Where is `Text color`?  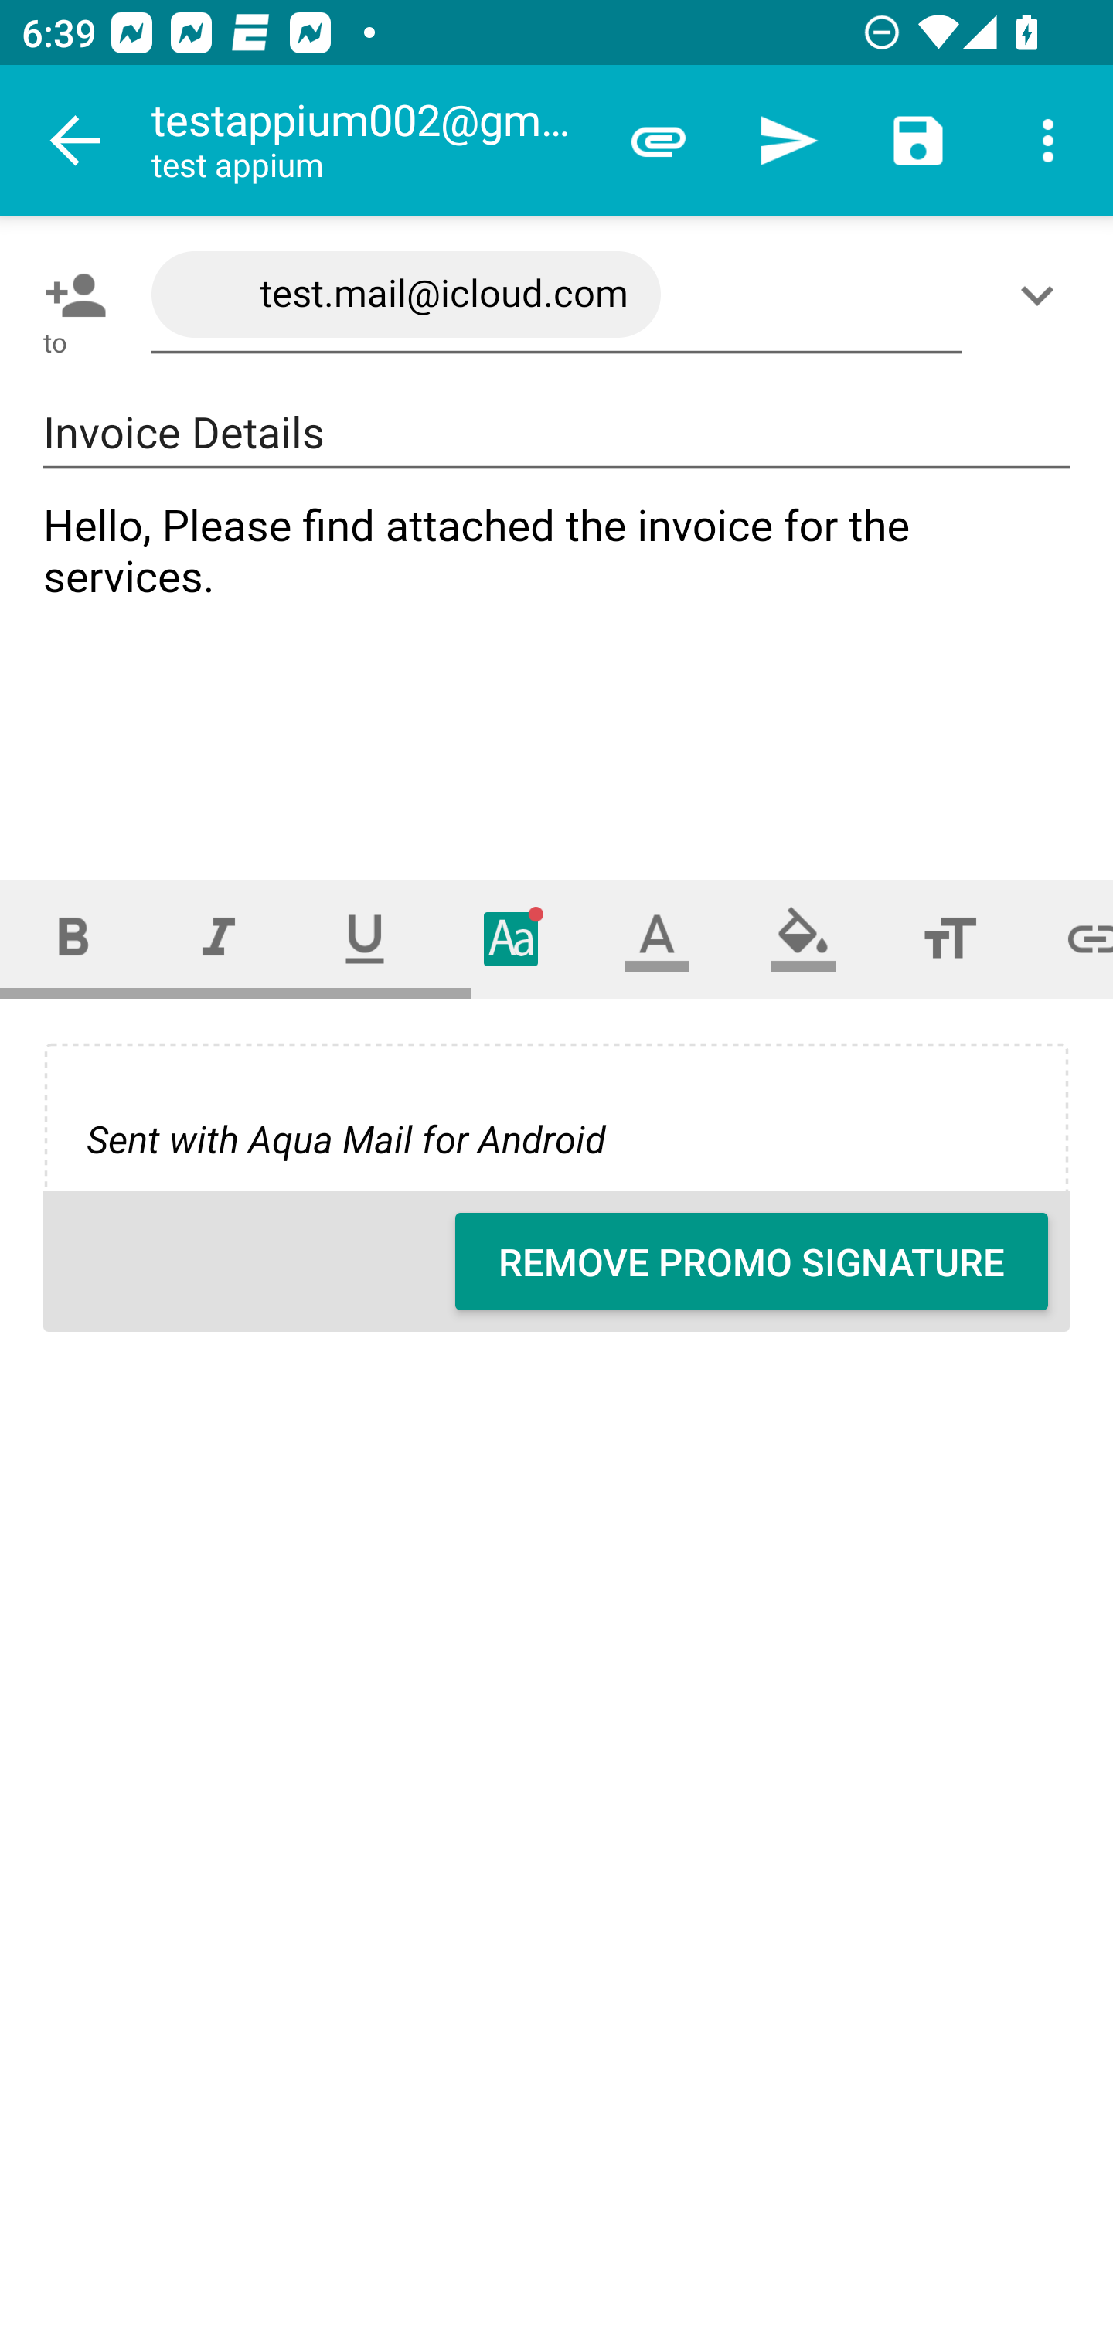
Text color is located at coordinates (657, 938).